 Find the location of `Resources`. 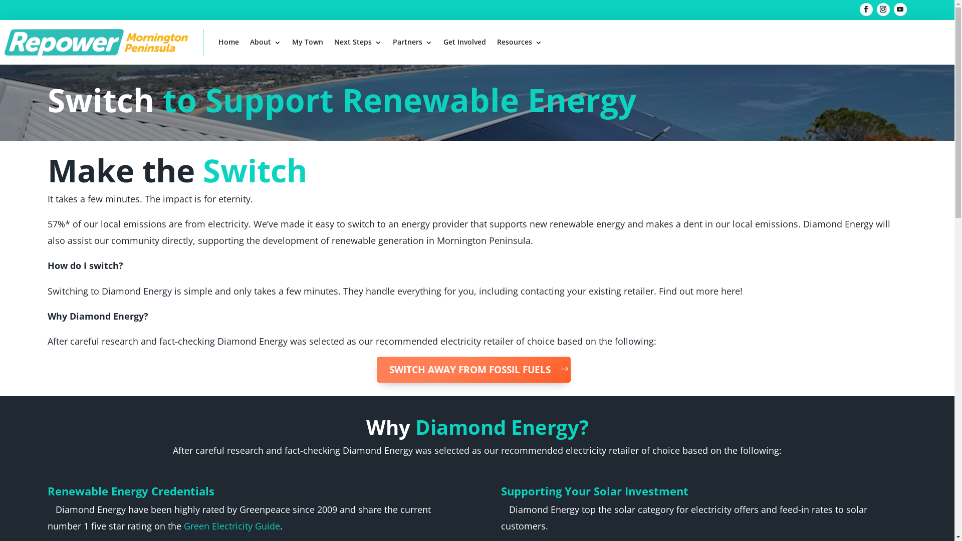

Resources is located at coordinates (520, 42).